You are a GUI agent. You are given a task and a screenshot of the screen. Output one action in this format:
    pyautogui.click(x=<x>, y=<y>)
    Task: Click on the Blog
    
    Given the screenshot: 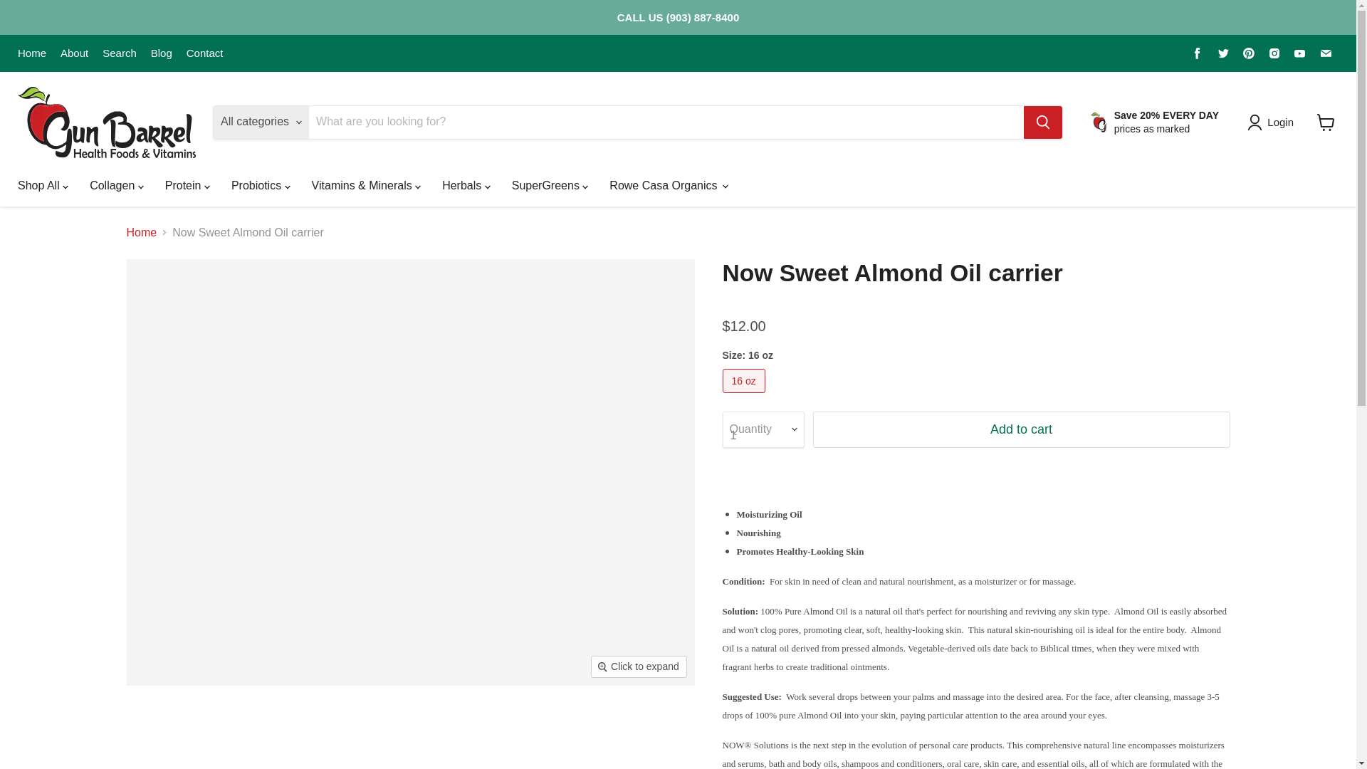 What is the action you would take?
    pyautogui.click(x=161, y=53)
    